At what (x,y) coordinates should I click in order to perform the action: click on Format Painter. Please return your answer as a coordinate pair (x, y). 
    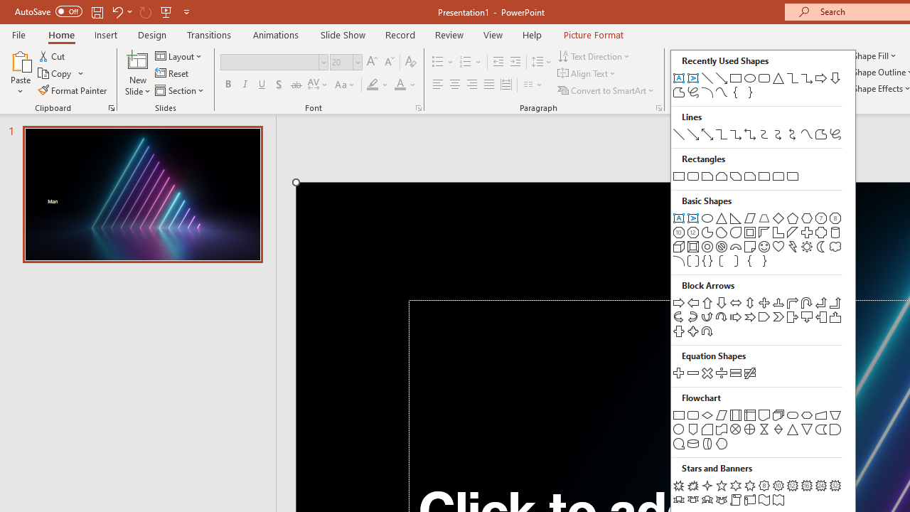
    Looking at the image, I should click on (73, 90).